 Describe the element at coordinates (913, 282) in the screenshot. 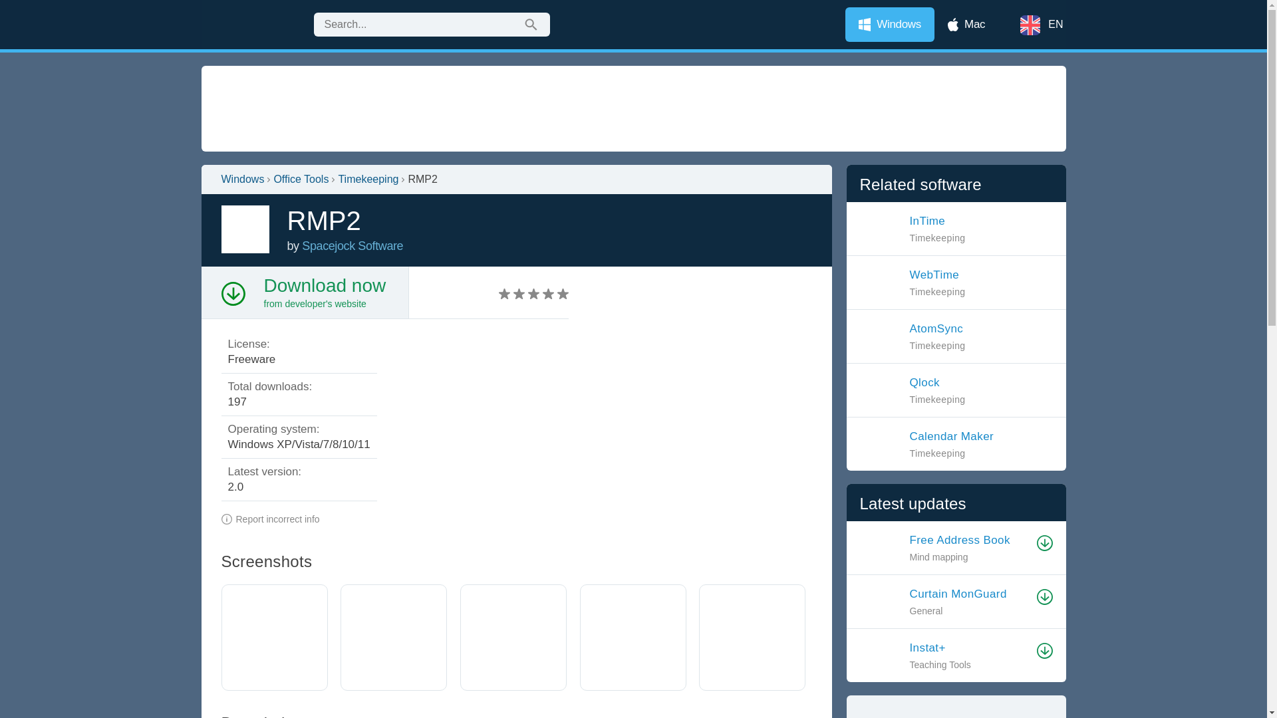

I see `Curtain MonGuard` at that location.